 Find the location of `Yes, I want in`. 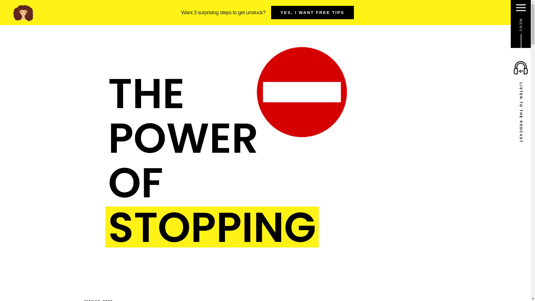

Yes, I want in is located at coordinates (343, 184).